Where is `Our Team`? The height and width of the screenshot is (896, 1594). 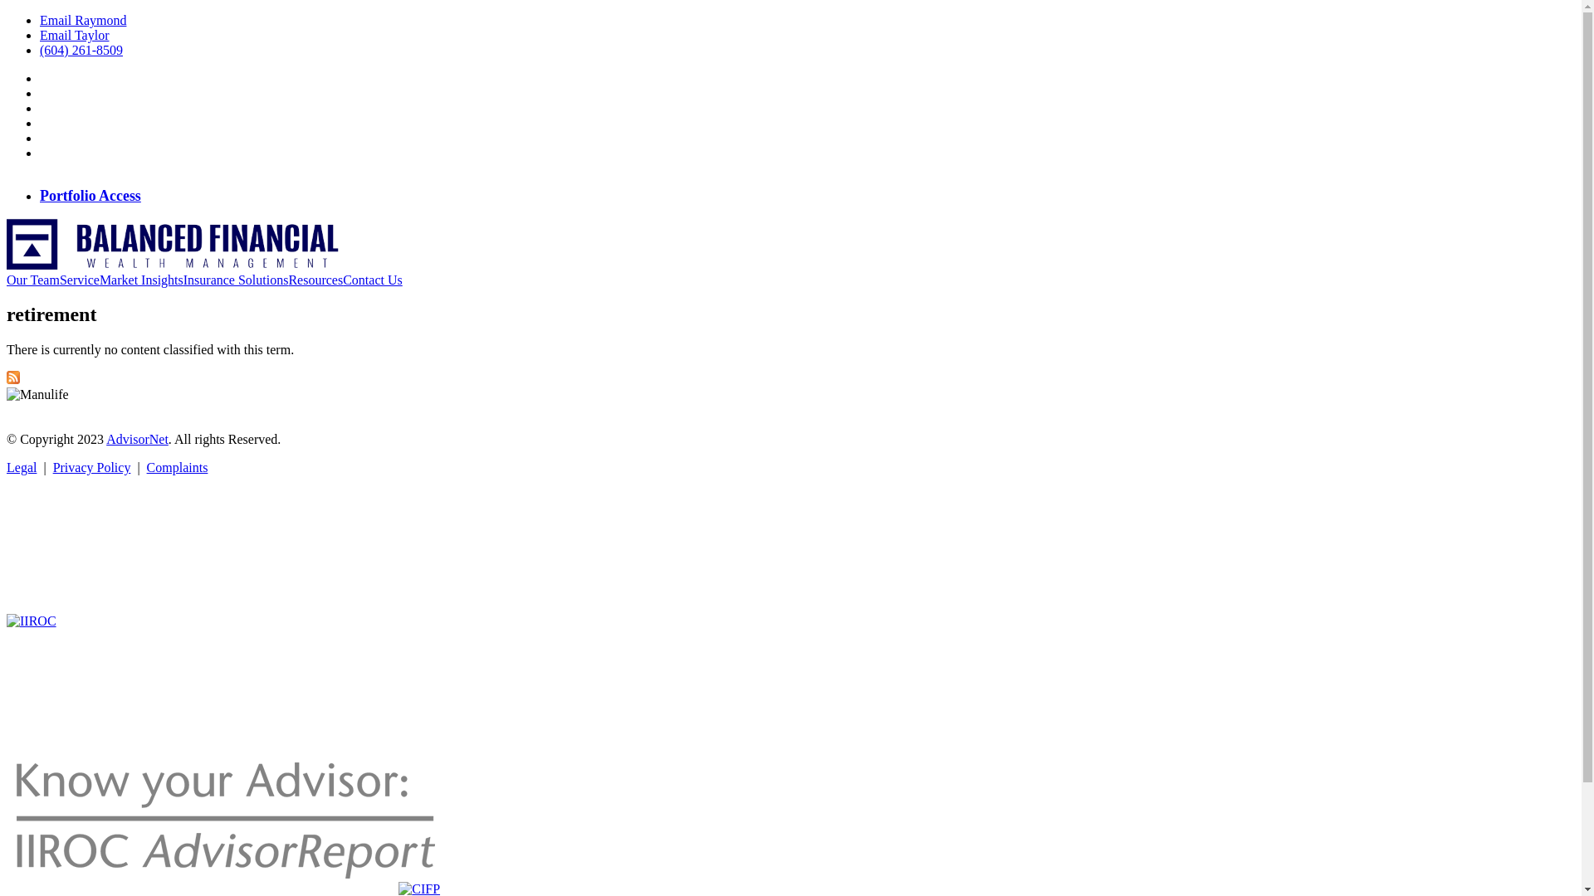
Our Team is located at coordinates (33, 280).